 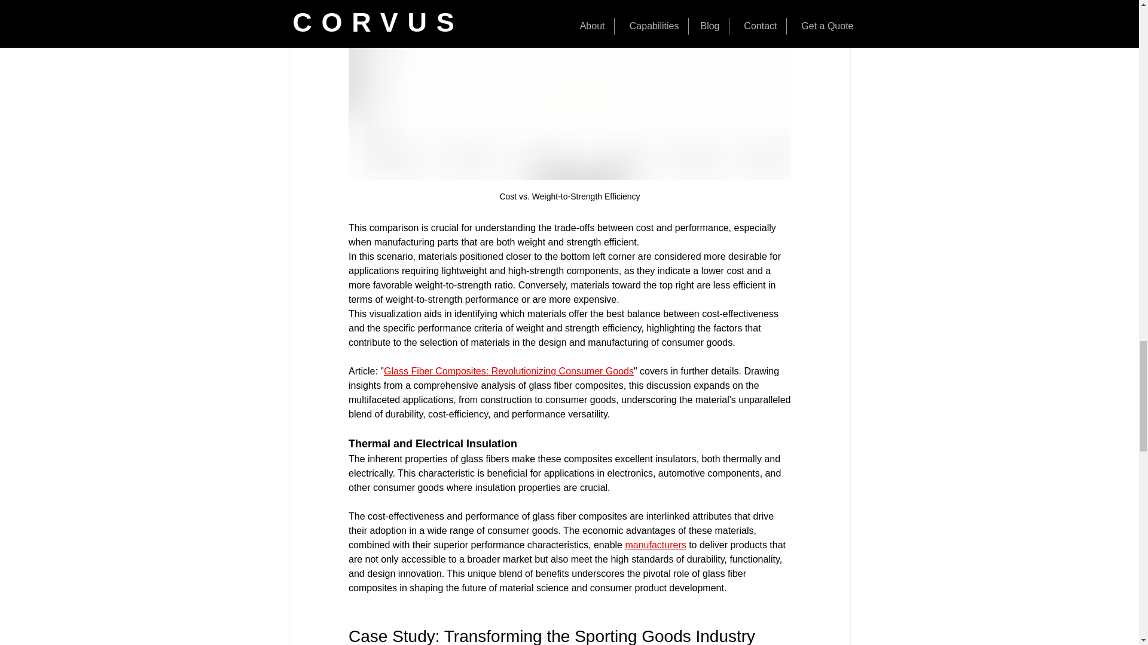 I want to click on Glass Fiber Composites: Revolutionizing Consumer Goods, so click(x=508, y=371).